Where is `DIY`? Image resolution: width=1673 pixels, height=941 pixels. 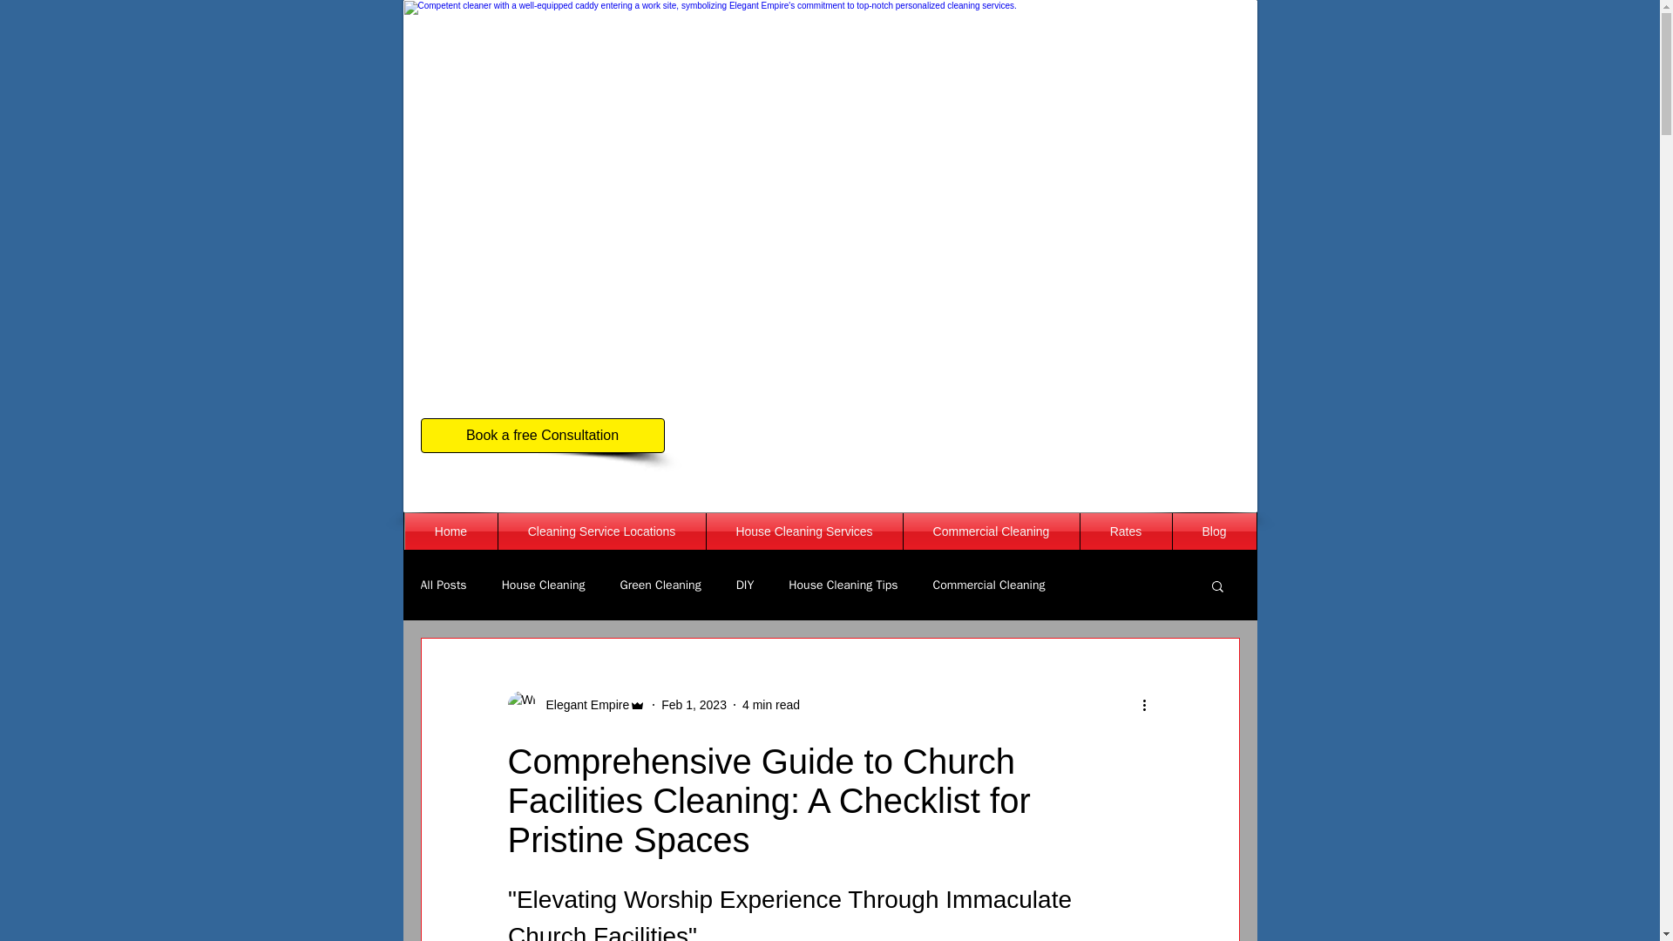 DIY is located at coordinates (744, 586).